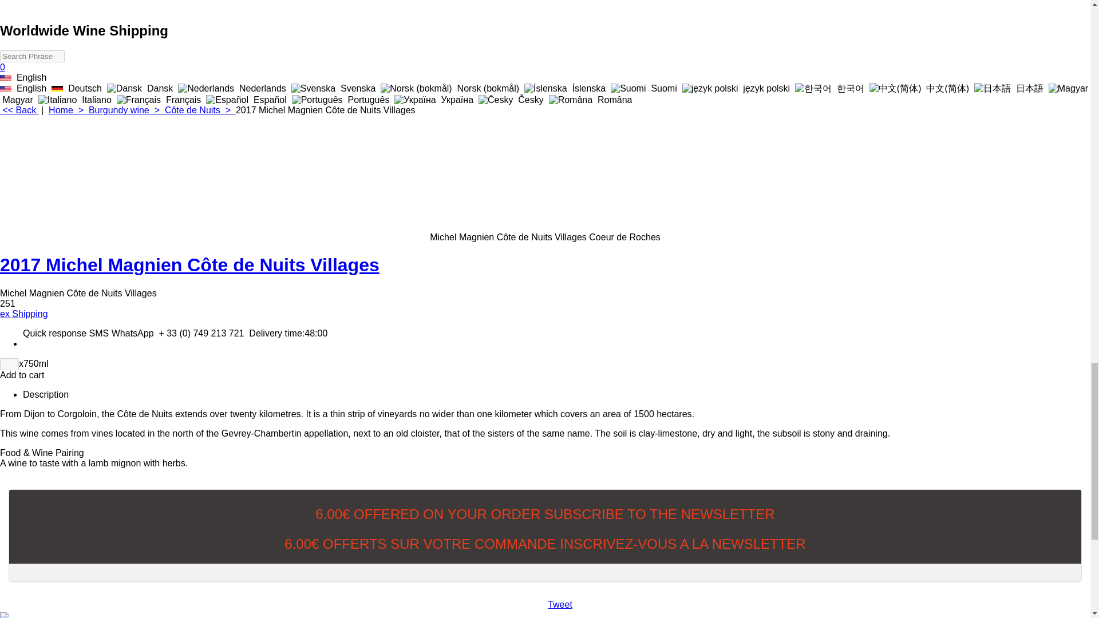 The width and height of the screenshot is (1099, 618). Describe the element at coordinates (42, 6) in the screenshot. I see `Wine Shop` at that location.